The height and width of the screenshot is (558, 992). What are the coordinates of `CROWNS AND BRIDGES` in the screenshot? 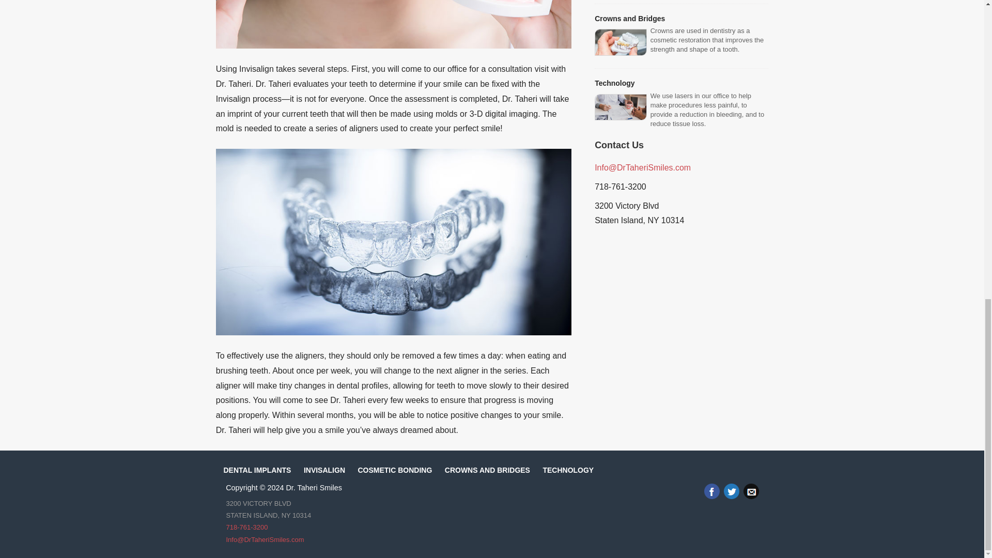 It's located at (487, 470).